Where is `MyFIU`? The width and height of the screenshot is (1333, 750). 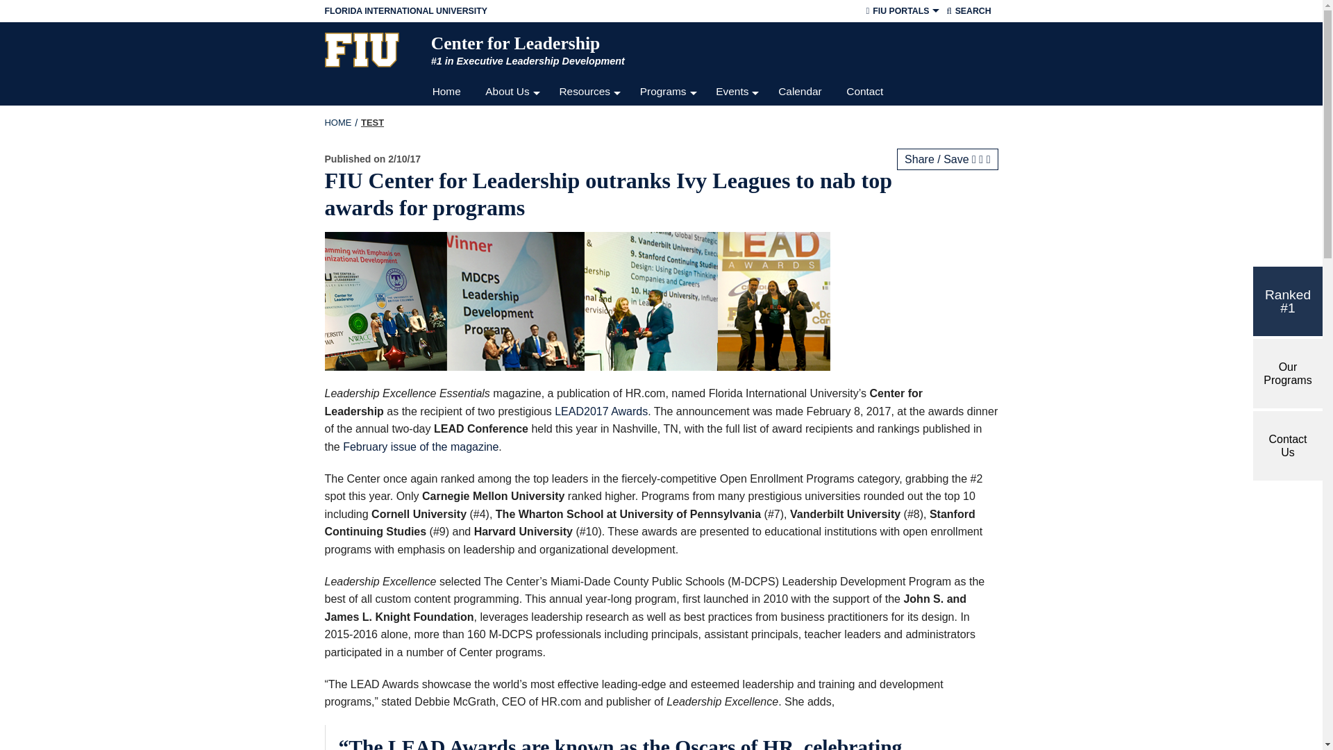
MyFIU is located at coordinates (901, 36).